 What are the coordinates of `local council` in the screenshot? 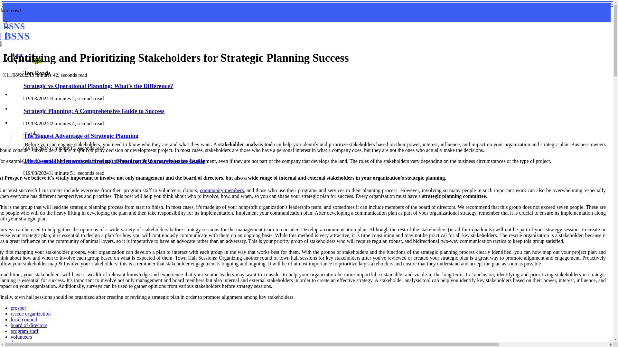 It's located at (24, 319).